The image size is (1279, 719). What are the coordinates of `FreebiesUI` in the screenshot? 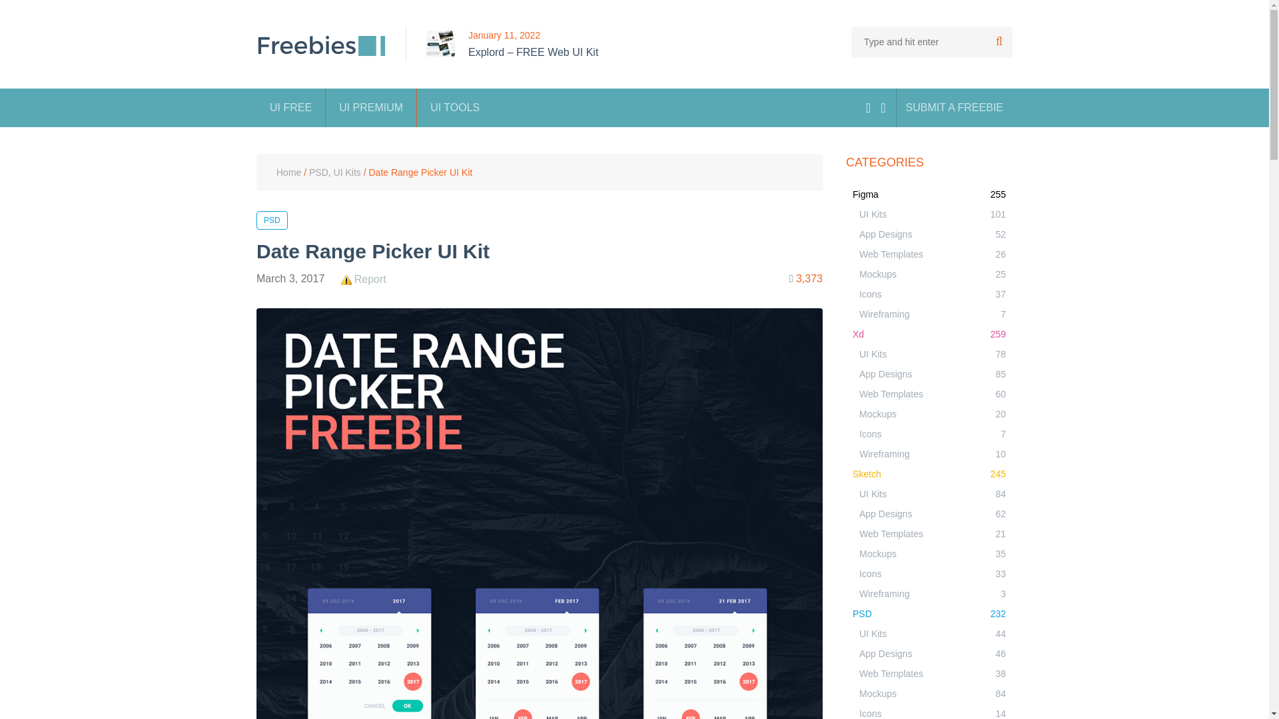 It's located at (321, 46).